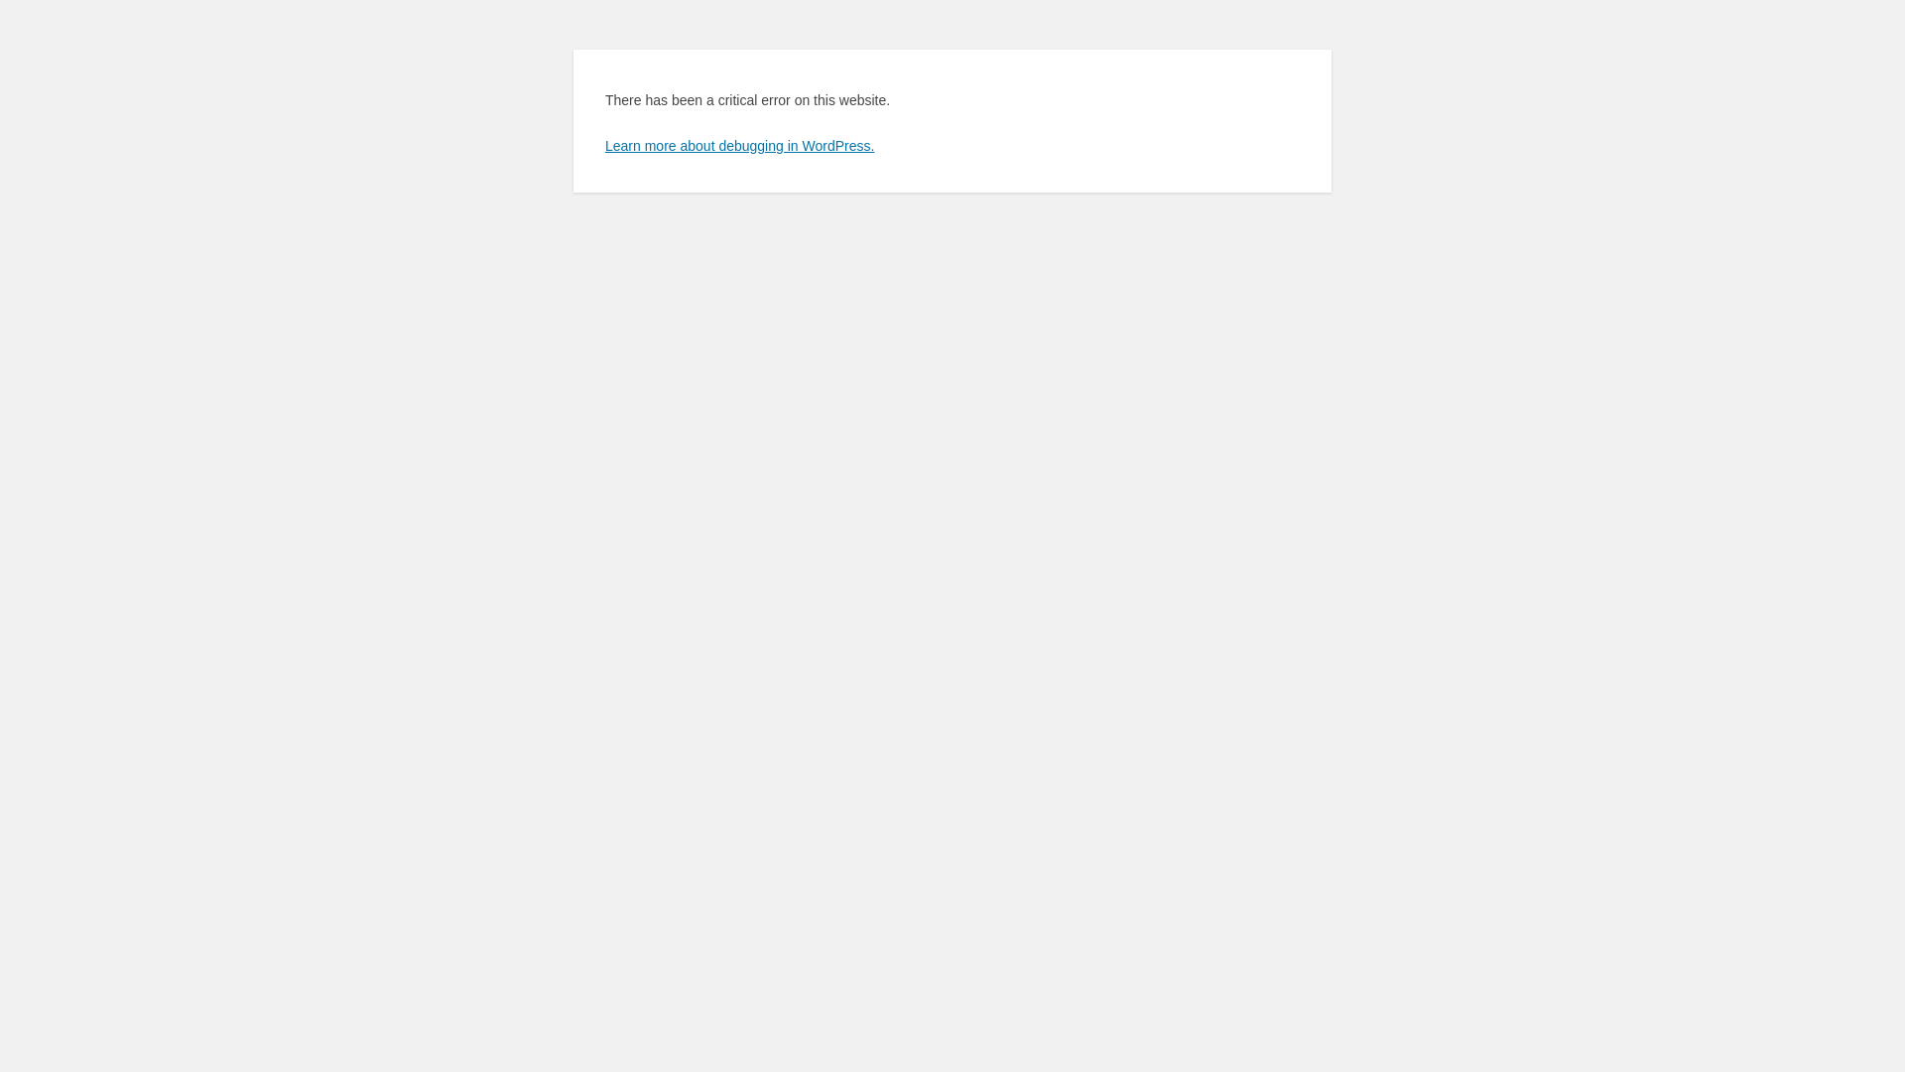 This screenshot has height=1072, width=1905. Describe the element at coordinates (740, 146) in the screenshot. I see `Learn more about debugging in WordPress.` at that location.